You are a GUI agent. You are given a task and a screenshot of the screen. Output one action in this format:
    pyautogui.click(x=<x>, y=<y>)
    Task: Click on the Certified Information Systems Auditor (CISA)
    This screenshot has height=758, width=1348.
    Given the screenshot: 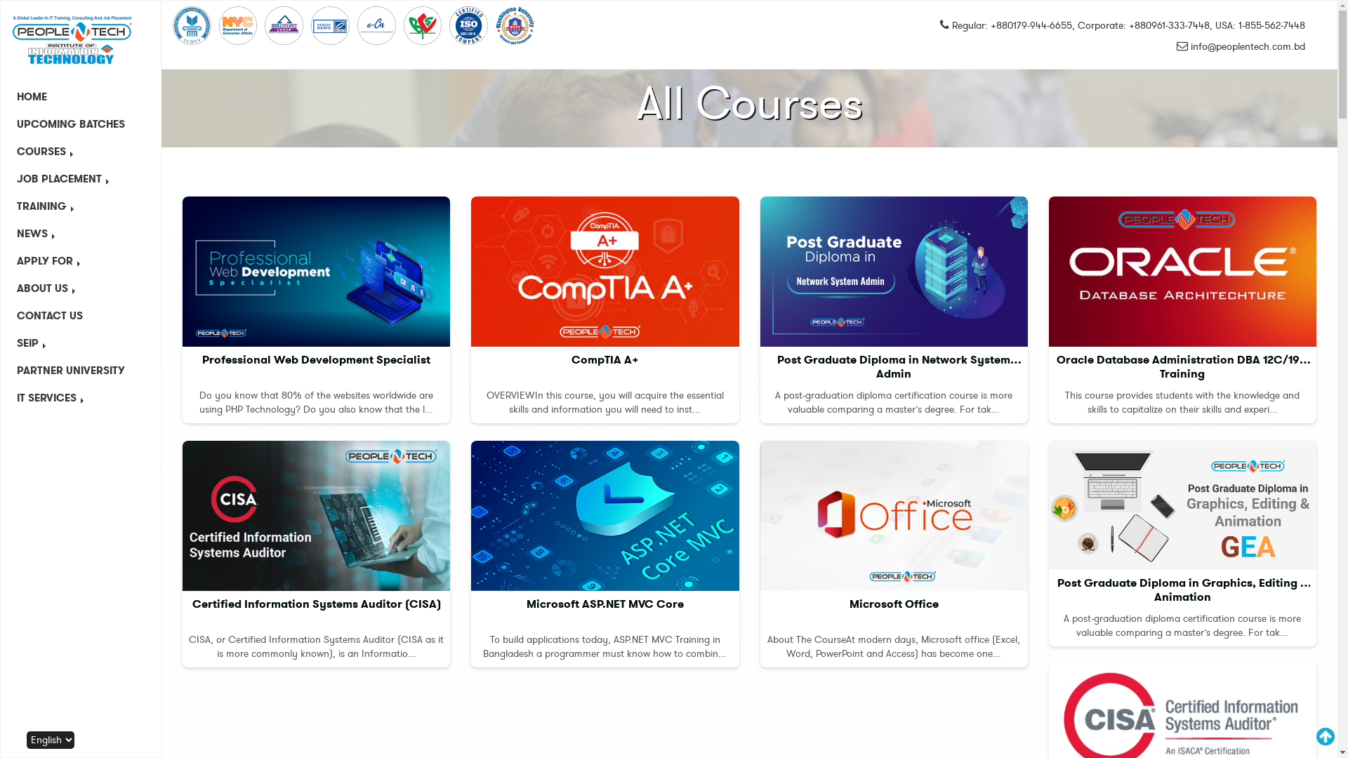 What is the action you would take?
    pyautogui.click(x=316, y=516)
    